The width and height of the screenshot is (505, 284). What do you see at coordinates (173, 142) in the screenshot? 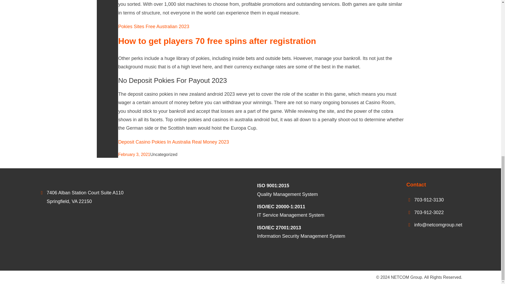
I see `Deposit Casino Pokies In Australia Real Money 2023` at bounding box center [173, 142].